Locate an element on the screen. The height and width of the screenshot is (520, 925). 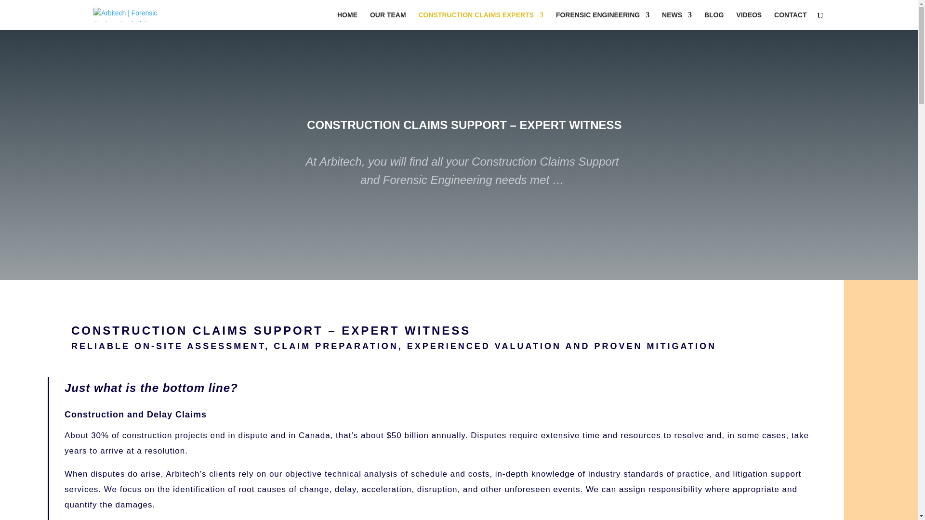
VIDEOS is located at coordinates (749, 21).